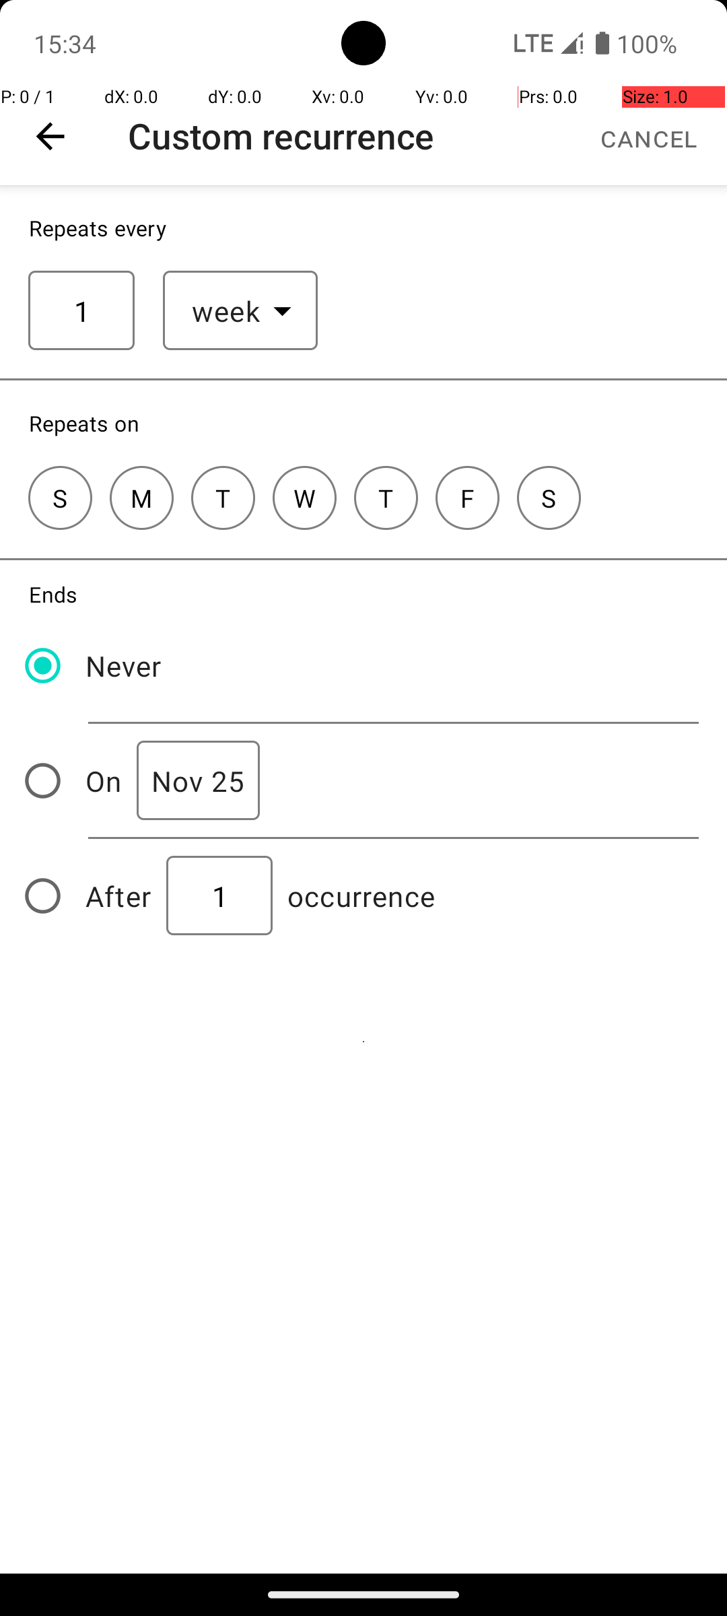  Describe the element at coordinates (118, 896) in the screenshot. I see `After` at that location.